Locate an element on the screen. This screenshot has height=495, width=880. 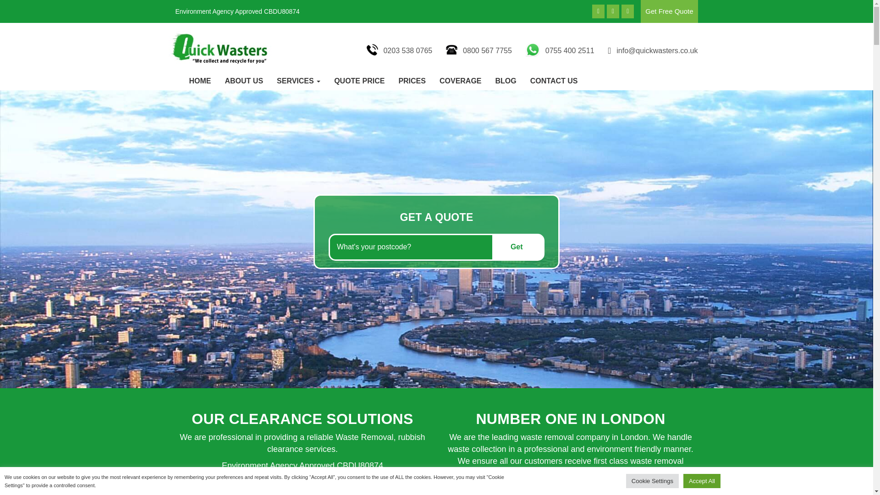
ABOUT US is located at coordinates (244, 81).